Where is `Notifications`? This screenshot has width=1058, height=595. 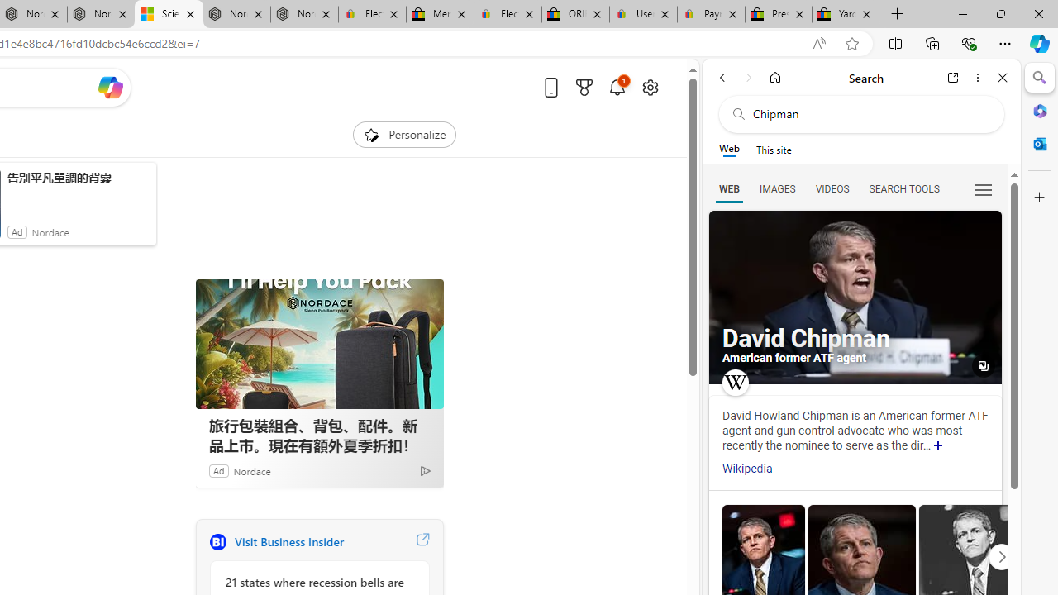
Notifications is located at coordinates (617, 87).